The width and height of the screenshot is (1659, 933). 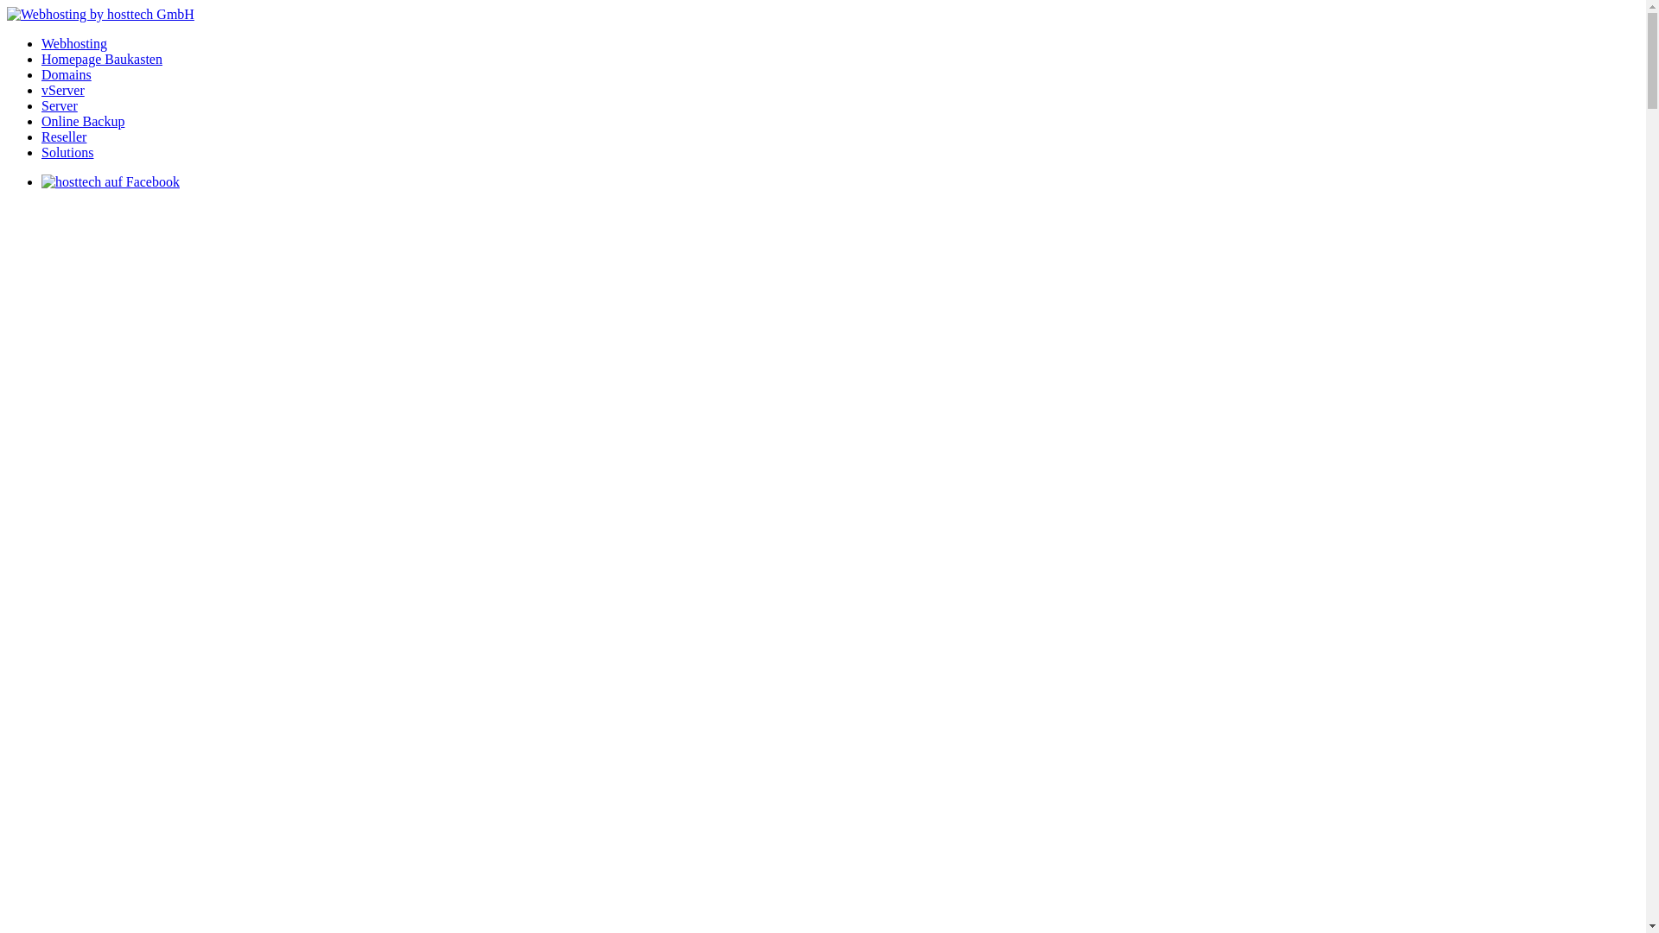 What do you see at coordinates (64, 136) in the screenshot?
I see `Reseller` at bounding box center [64, 136].